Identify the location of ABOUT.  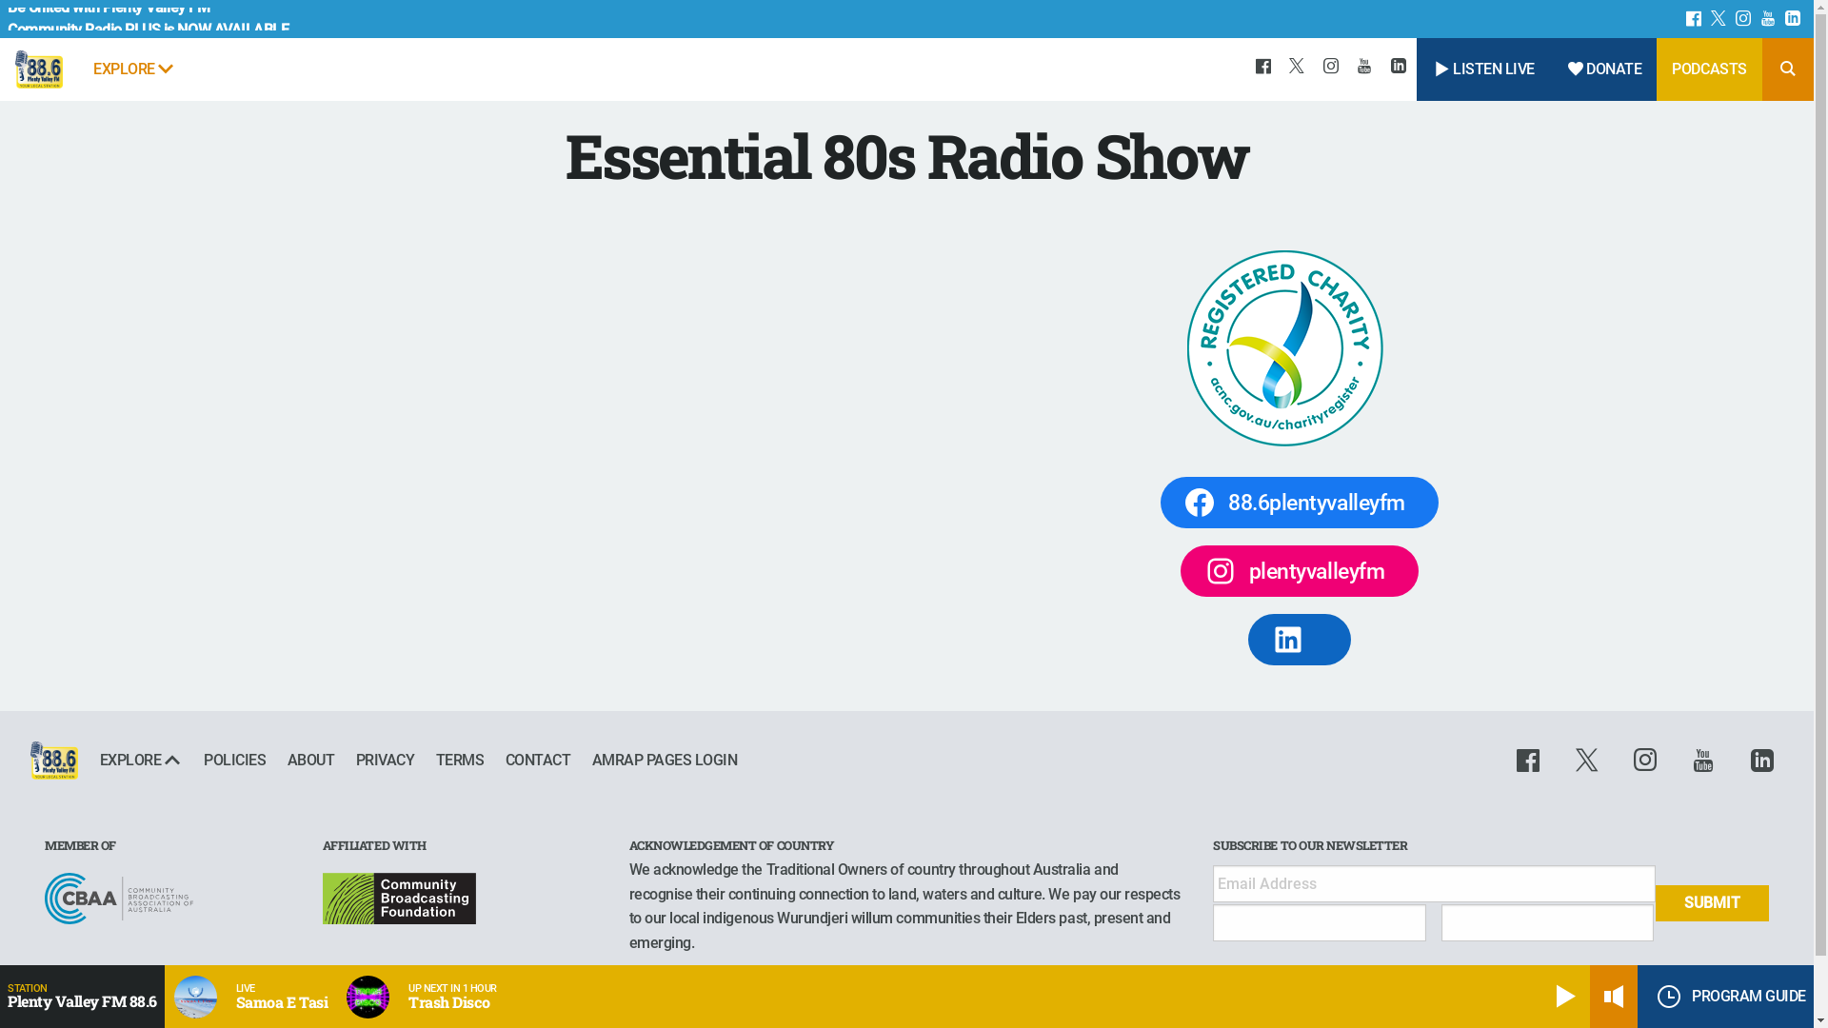
(310, 761).